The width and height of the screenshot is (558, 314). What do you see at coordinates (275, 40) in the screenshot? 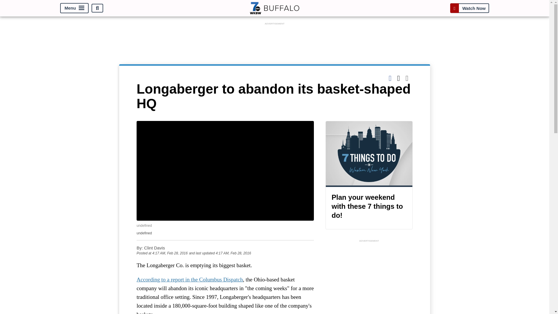
I see `3rd party ad content` at bounding box center [275, 40].